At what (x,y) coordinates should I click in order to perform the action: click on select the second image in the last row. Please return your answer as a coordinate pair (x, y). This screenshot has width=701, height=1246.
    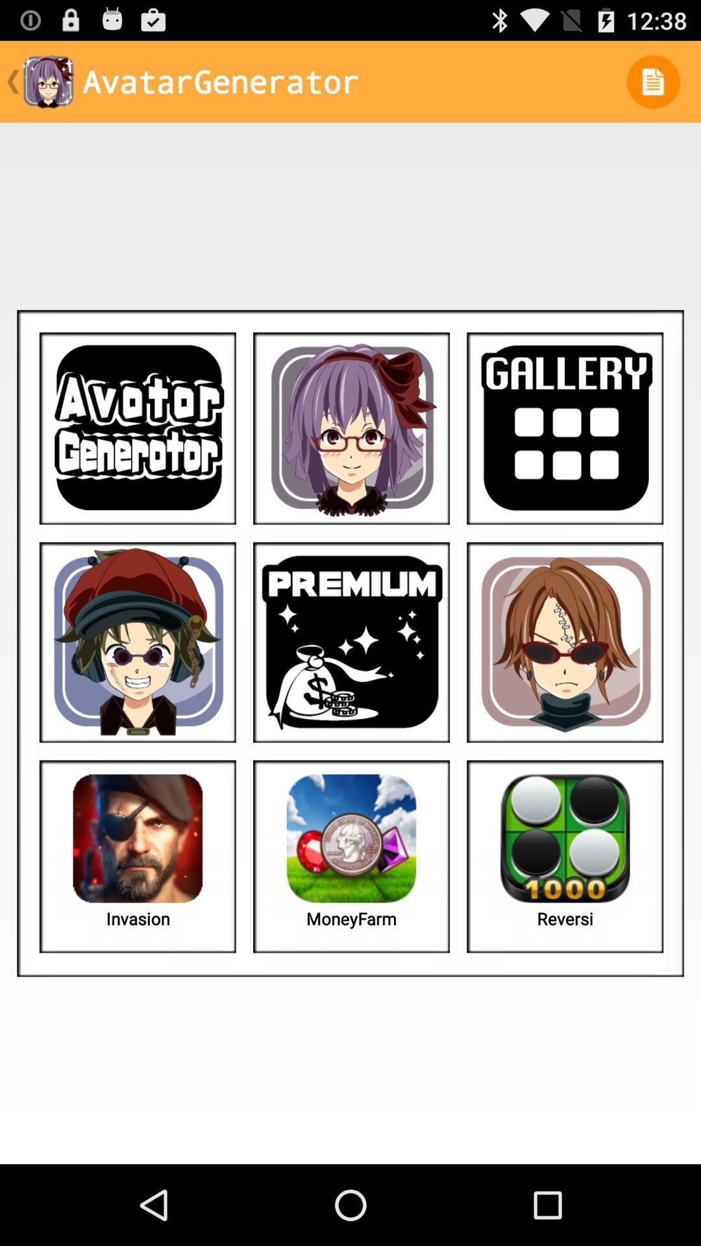
    Looking at the image, I should click on (351, 859).